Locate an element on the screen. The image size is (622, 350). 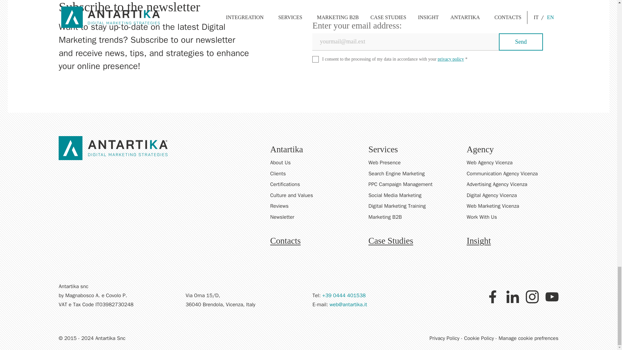
Web Presence is located at coordinates (414, 163).